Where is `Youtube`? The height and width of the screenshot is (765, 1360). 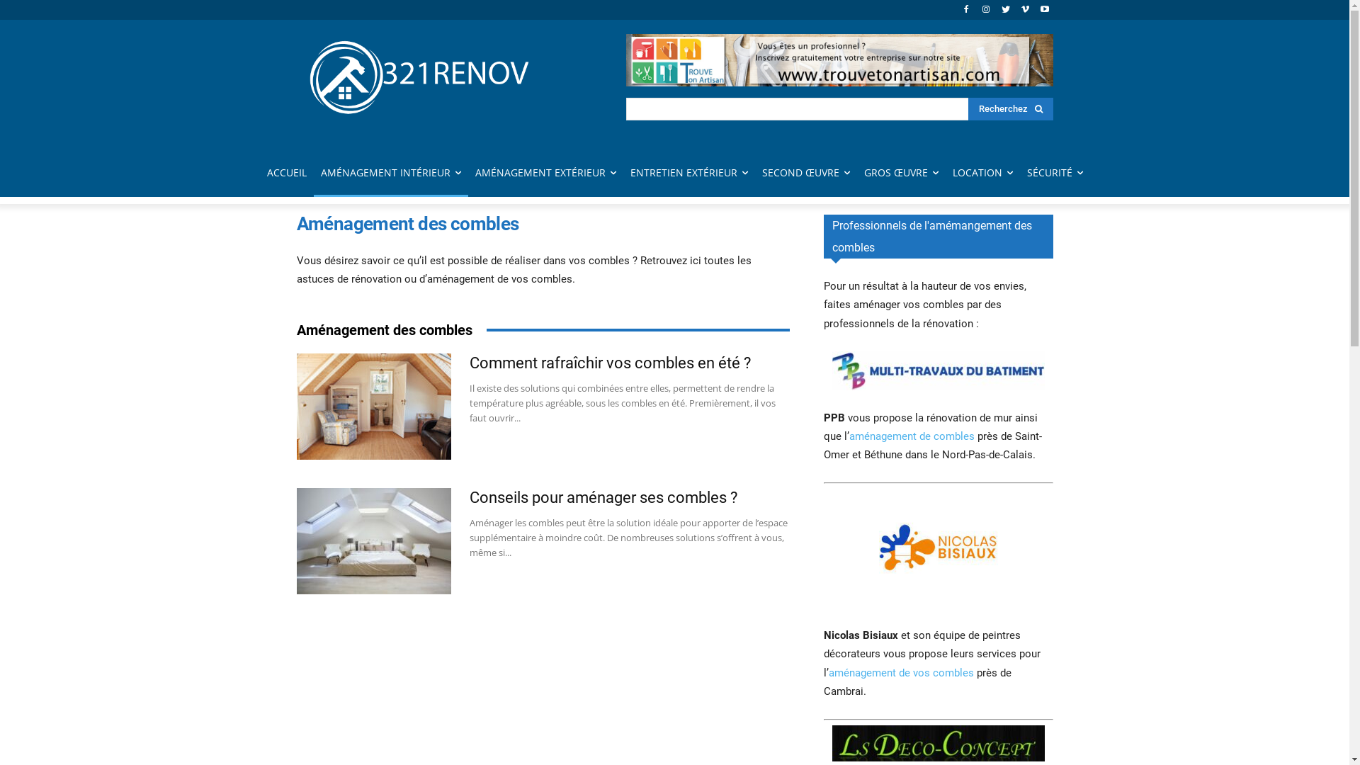 Youtube is located at coordinates (1045, 10).